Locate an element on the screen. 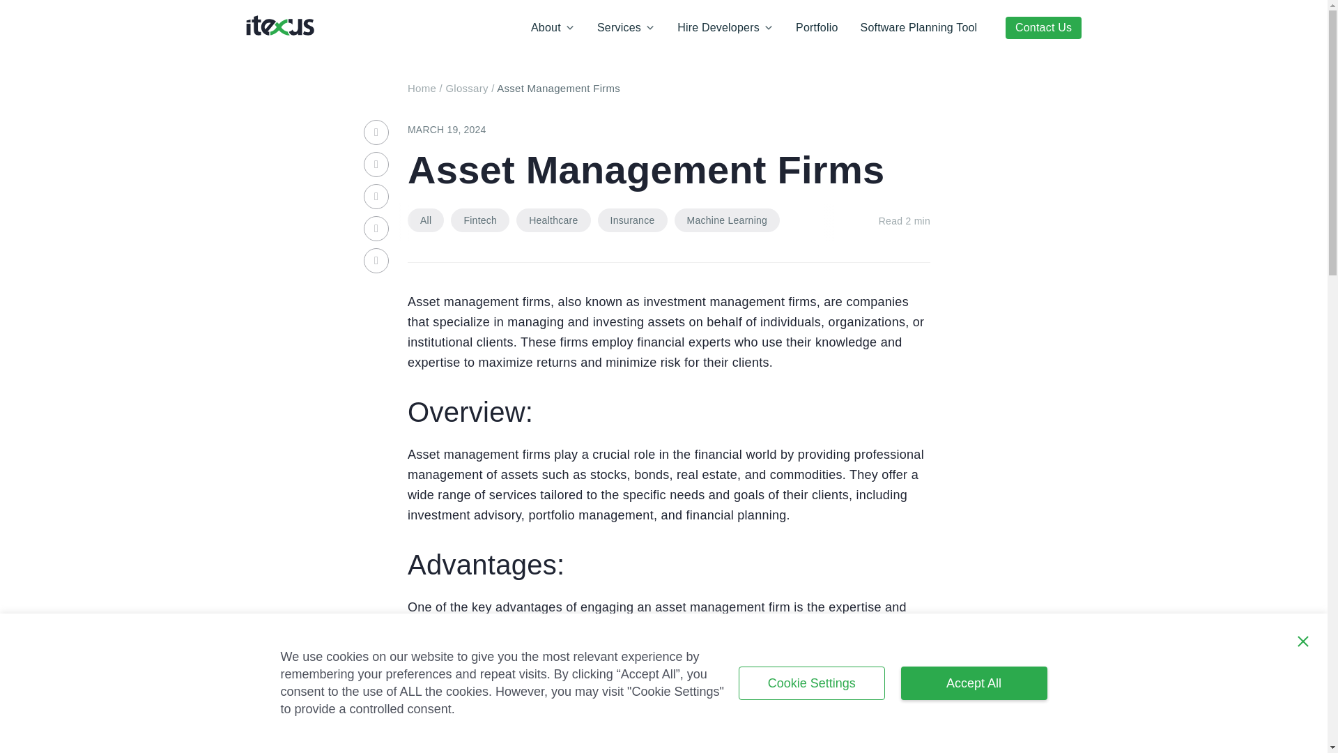 Image resolution: width=1338 pixels, height=753 pixels. Contact Us is located at coordinates (1044, 26).